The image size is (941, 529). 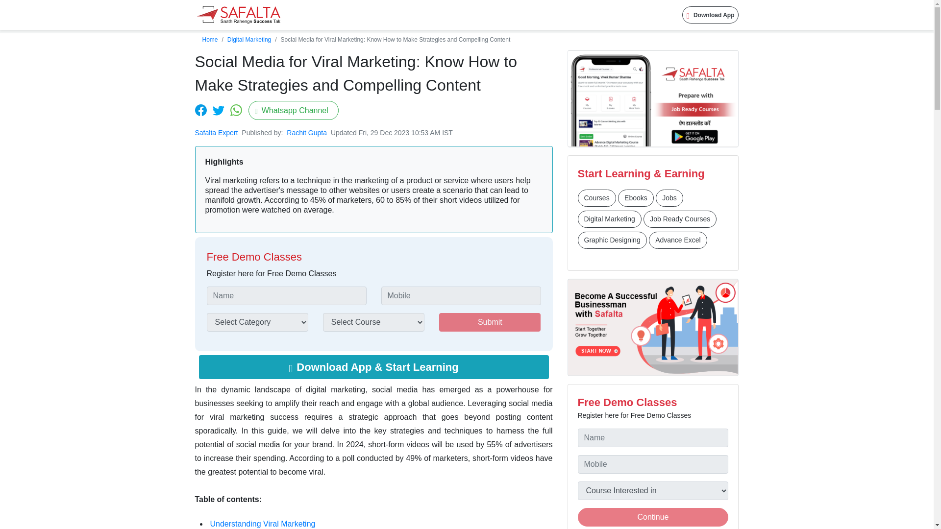 What do you see at coordinates (711, 15) in the screenshot?
I see `Download App` at bounding box center [711, 15].